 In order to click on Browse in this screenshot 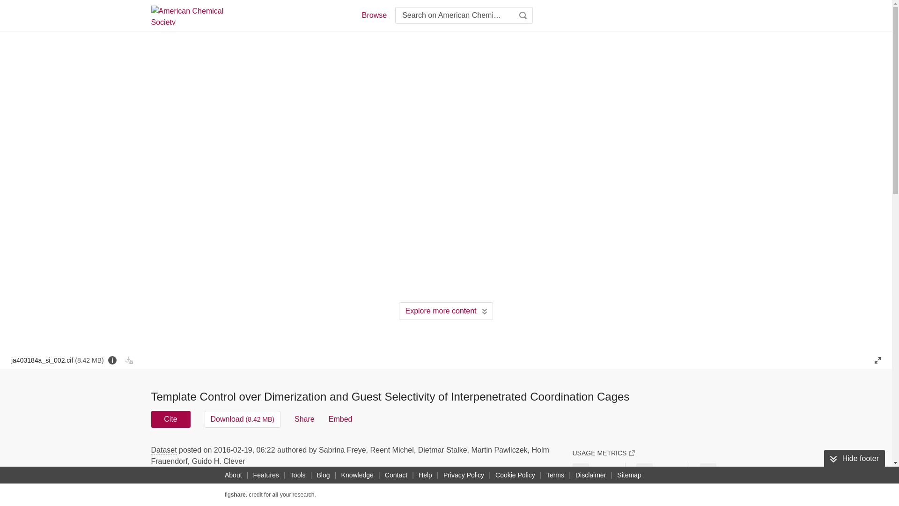, I will do `click(374, 15)`.